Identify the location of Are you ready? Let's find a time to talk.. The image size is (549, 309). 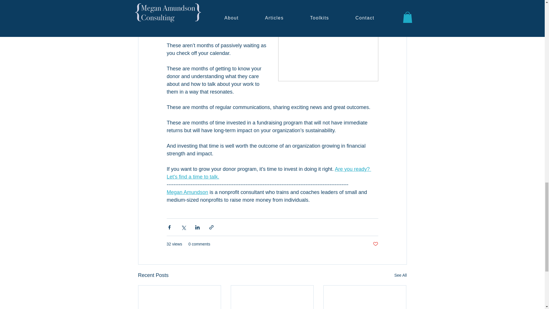
(268, 173).